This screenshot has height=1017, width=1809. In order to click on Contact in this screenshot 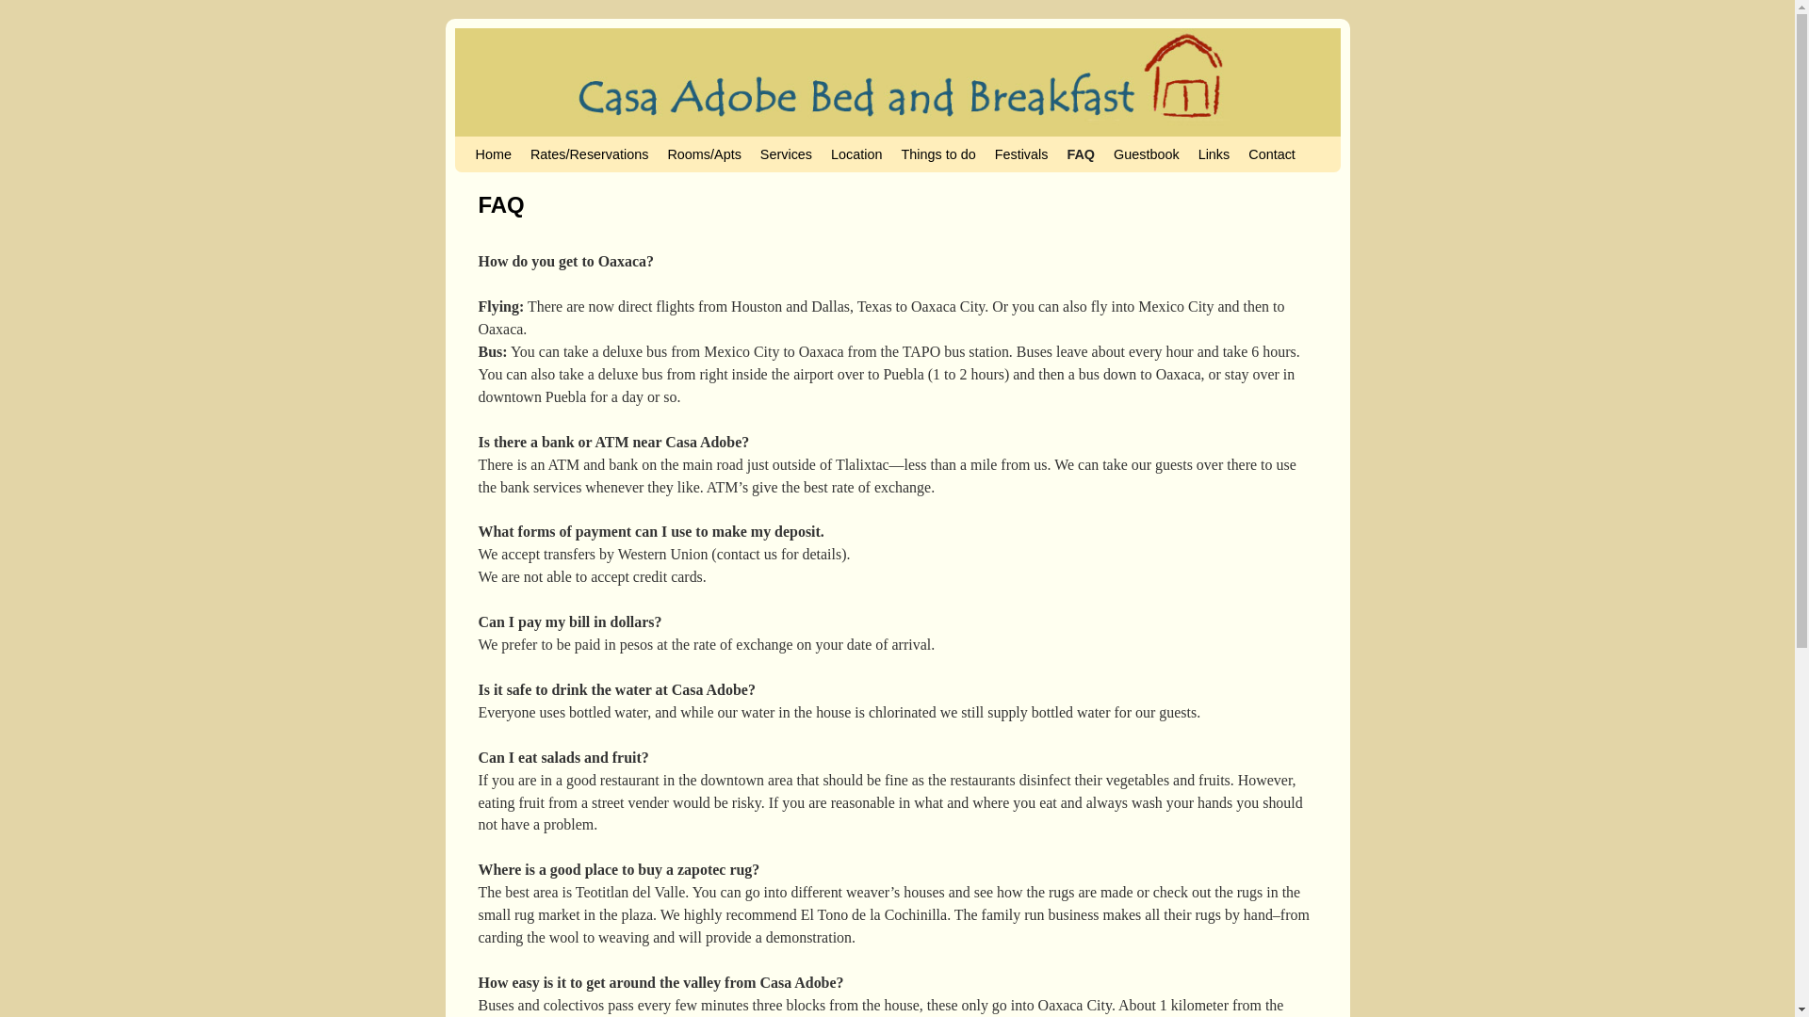, I will do `click(1272, 153)`.